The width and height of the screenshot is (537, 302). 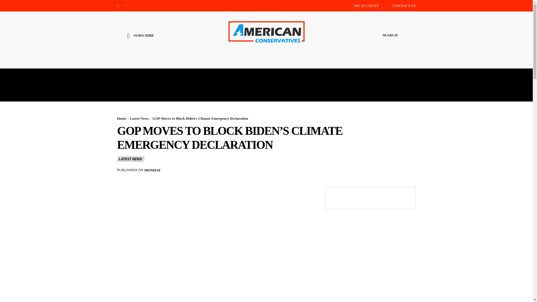 I want to click on Home, so click(x=121, y=118).